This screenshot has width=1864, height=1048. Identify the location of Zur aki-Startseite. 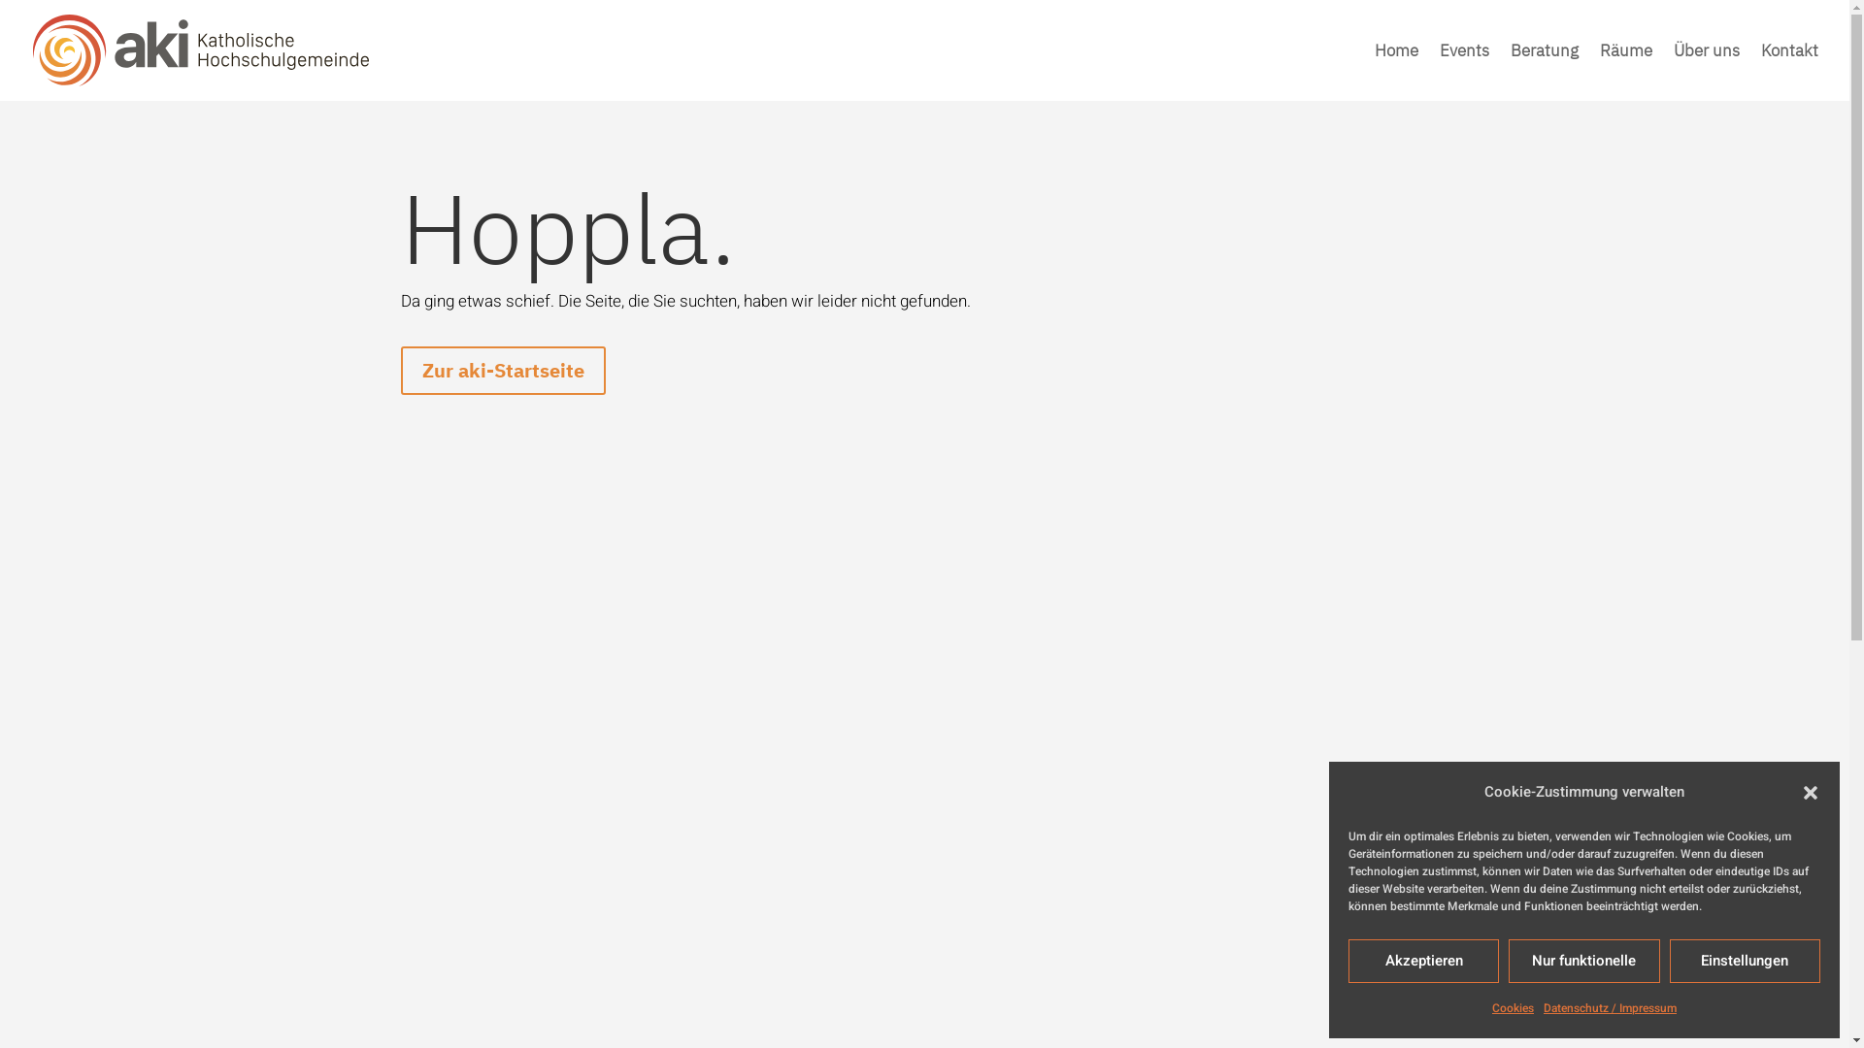
(503, 371).